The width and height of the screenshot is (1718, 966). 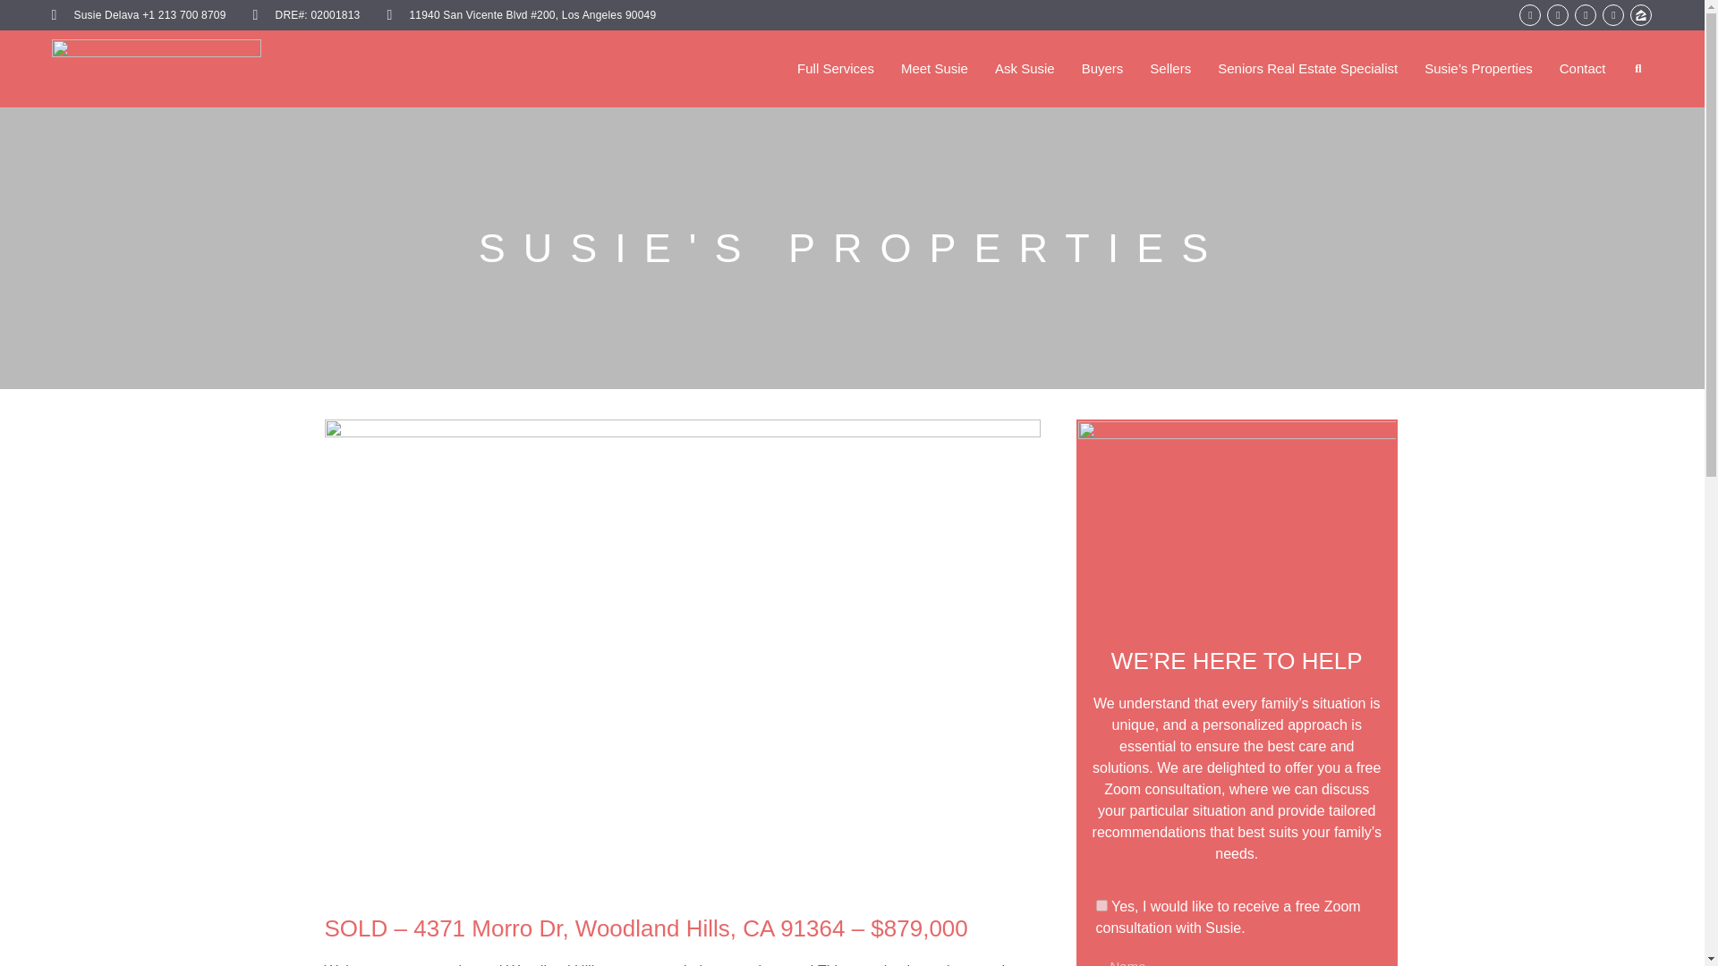 I want to click on Sellers, so click(x=1169, y=69).